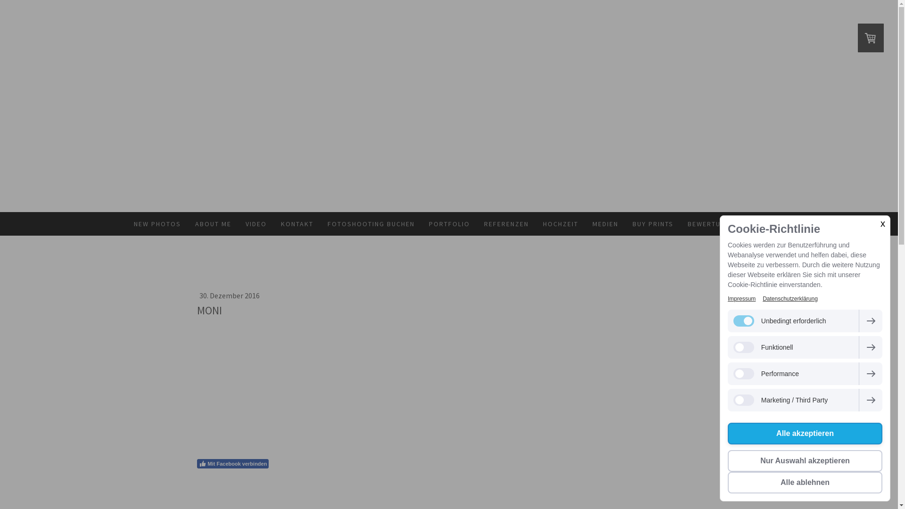 Image resolution: width=905 pixels, height=509 pixels. I want to click on Alle ablehnen, so click(805, 483).